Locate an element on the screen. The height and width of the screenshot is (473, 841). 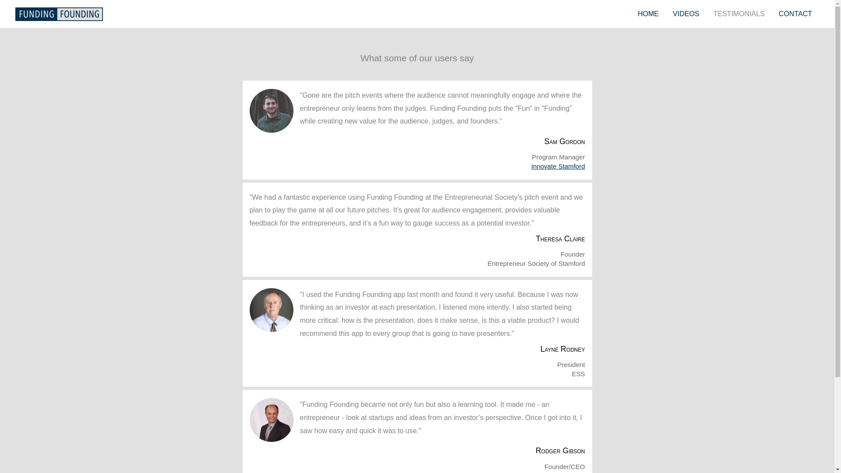
Airbornway Corporation is located at coordinates (551, 472).